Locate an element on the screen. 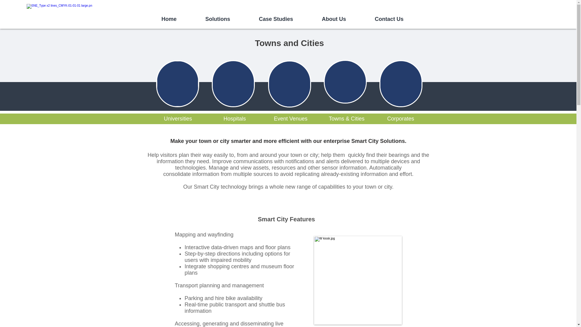  Case Studies is located at coordinates (286, 19).